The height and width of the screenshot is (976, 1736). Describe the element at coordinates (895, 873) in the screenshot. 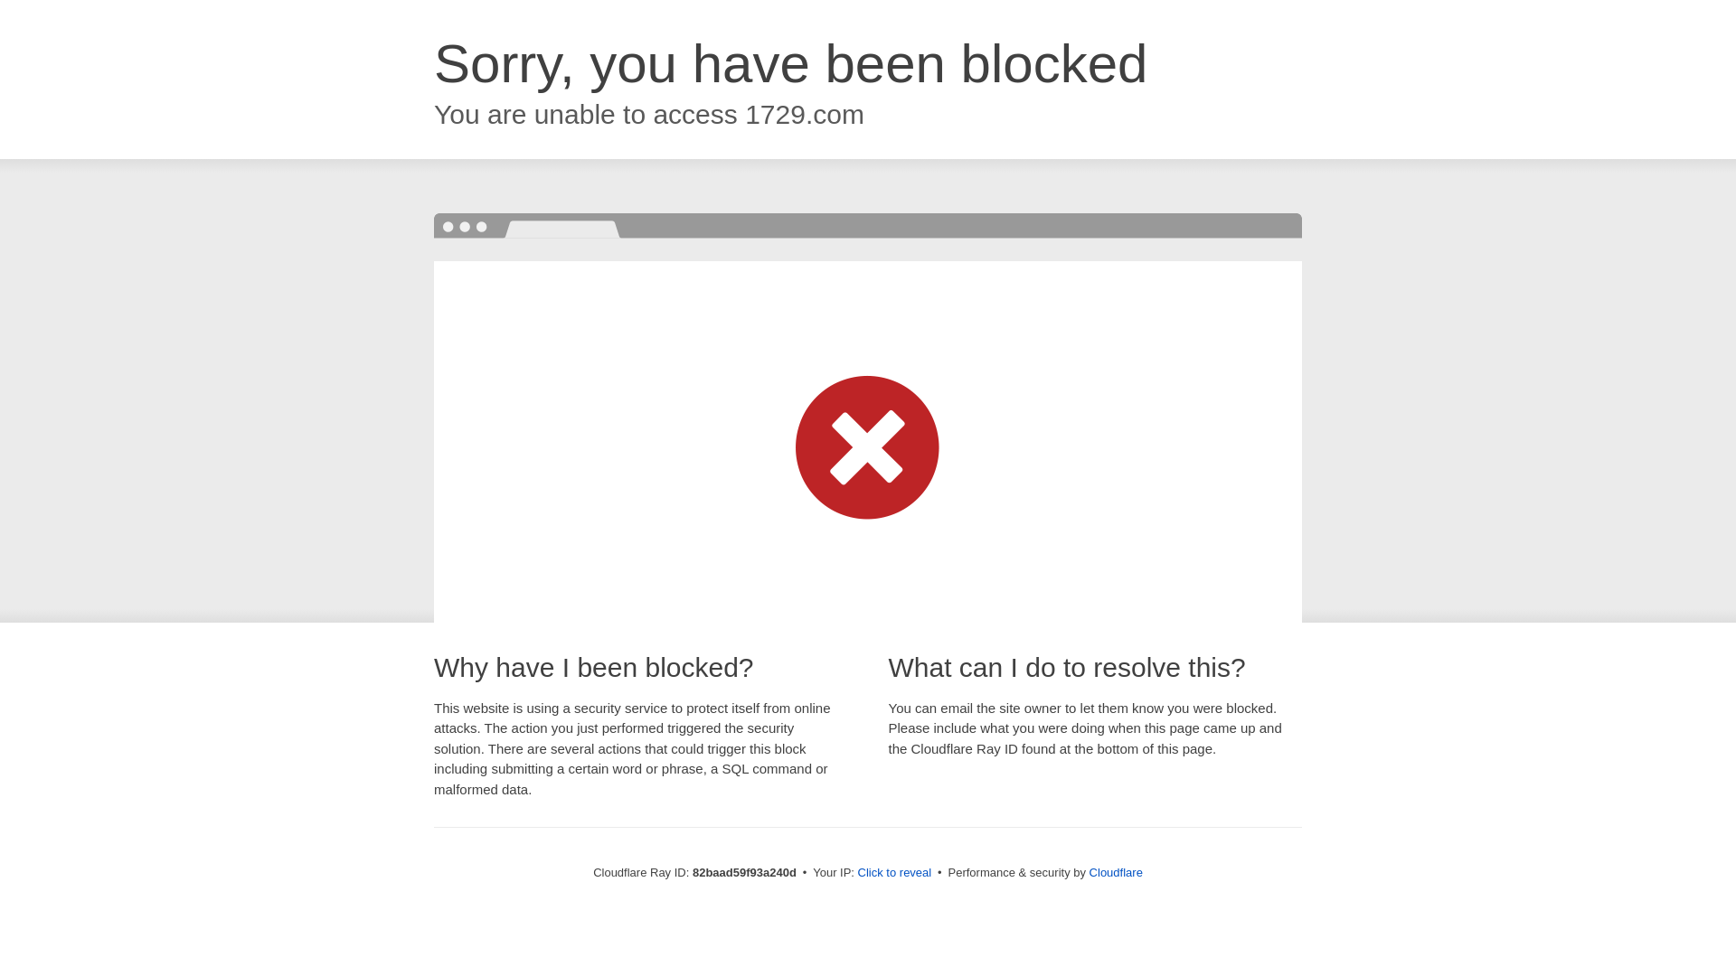

I see `Click to reveal` at that location.